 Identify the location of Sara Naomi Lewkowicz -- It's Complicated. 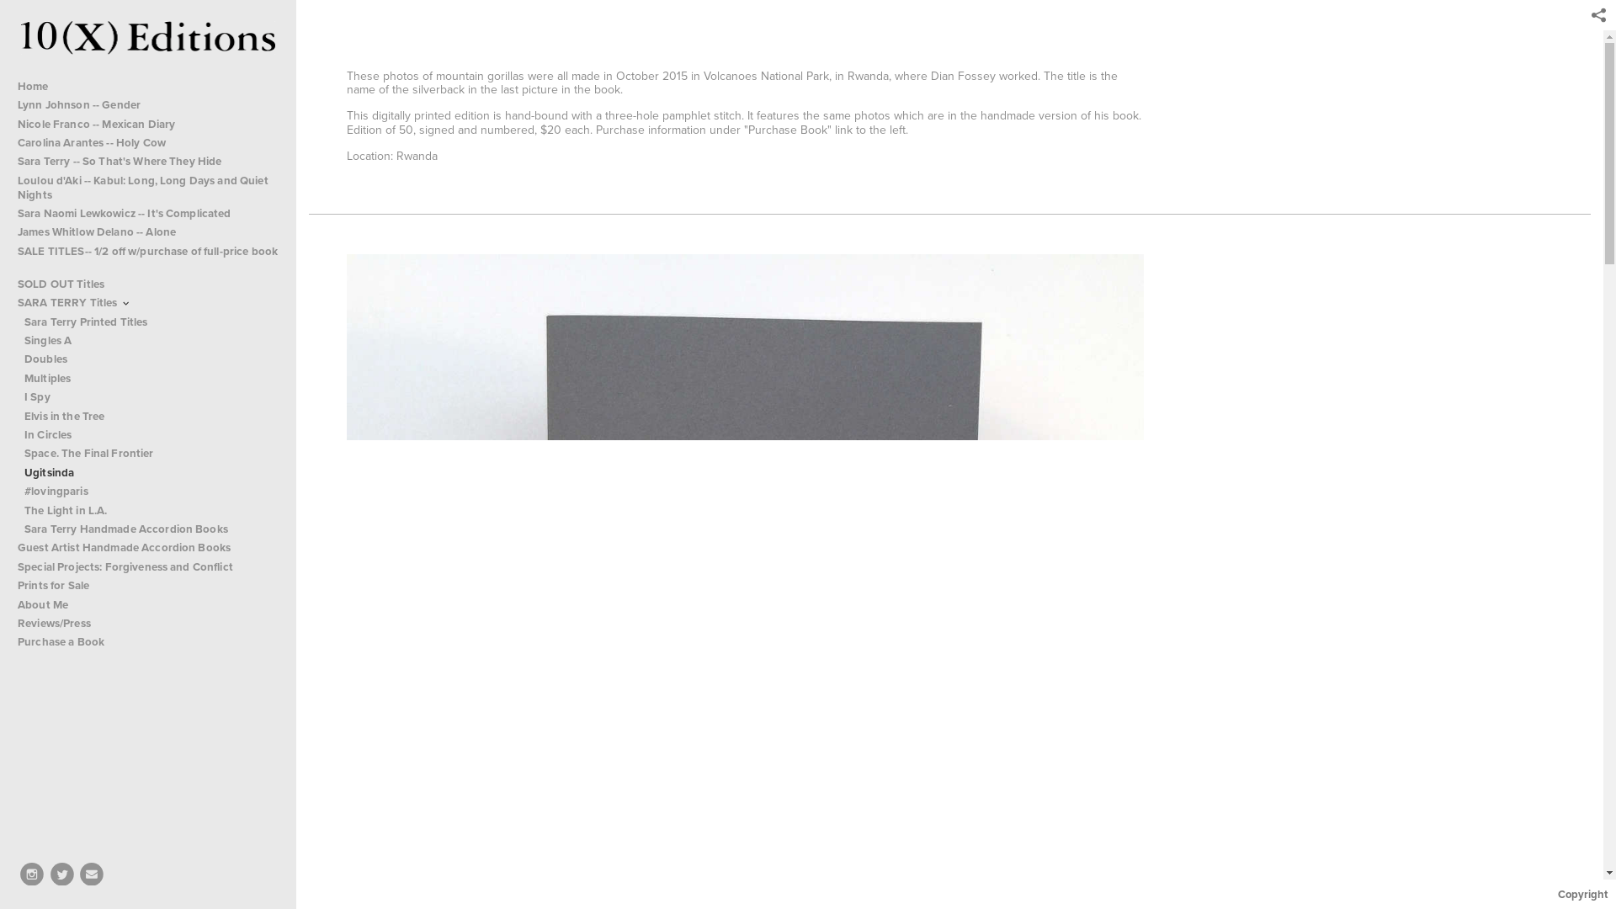
(148, 214).